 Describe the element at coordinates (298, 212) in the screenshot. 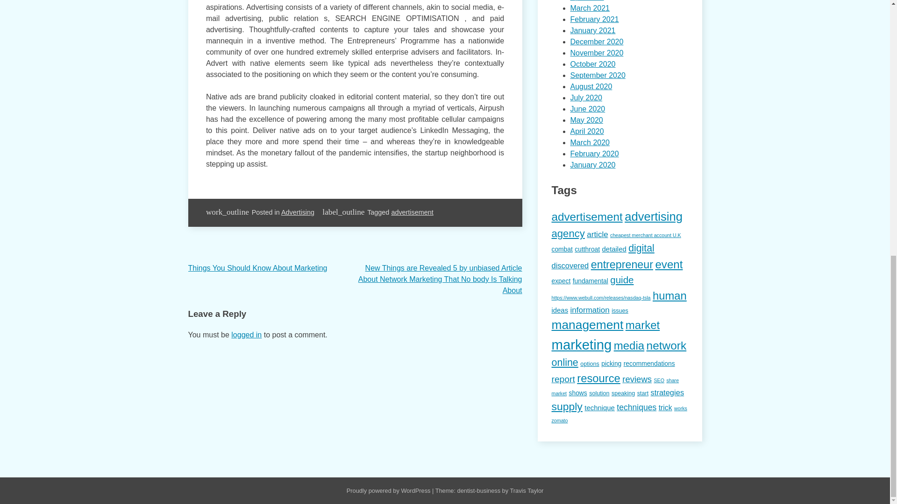

I see `Advertising` at that location.